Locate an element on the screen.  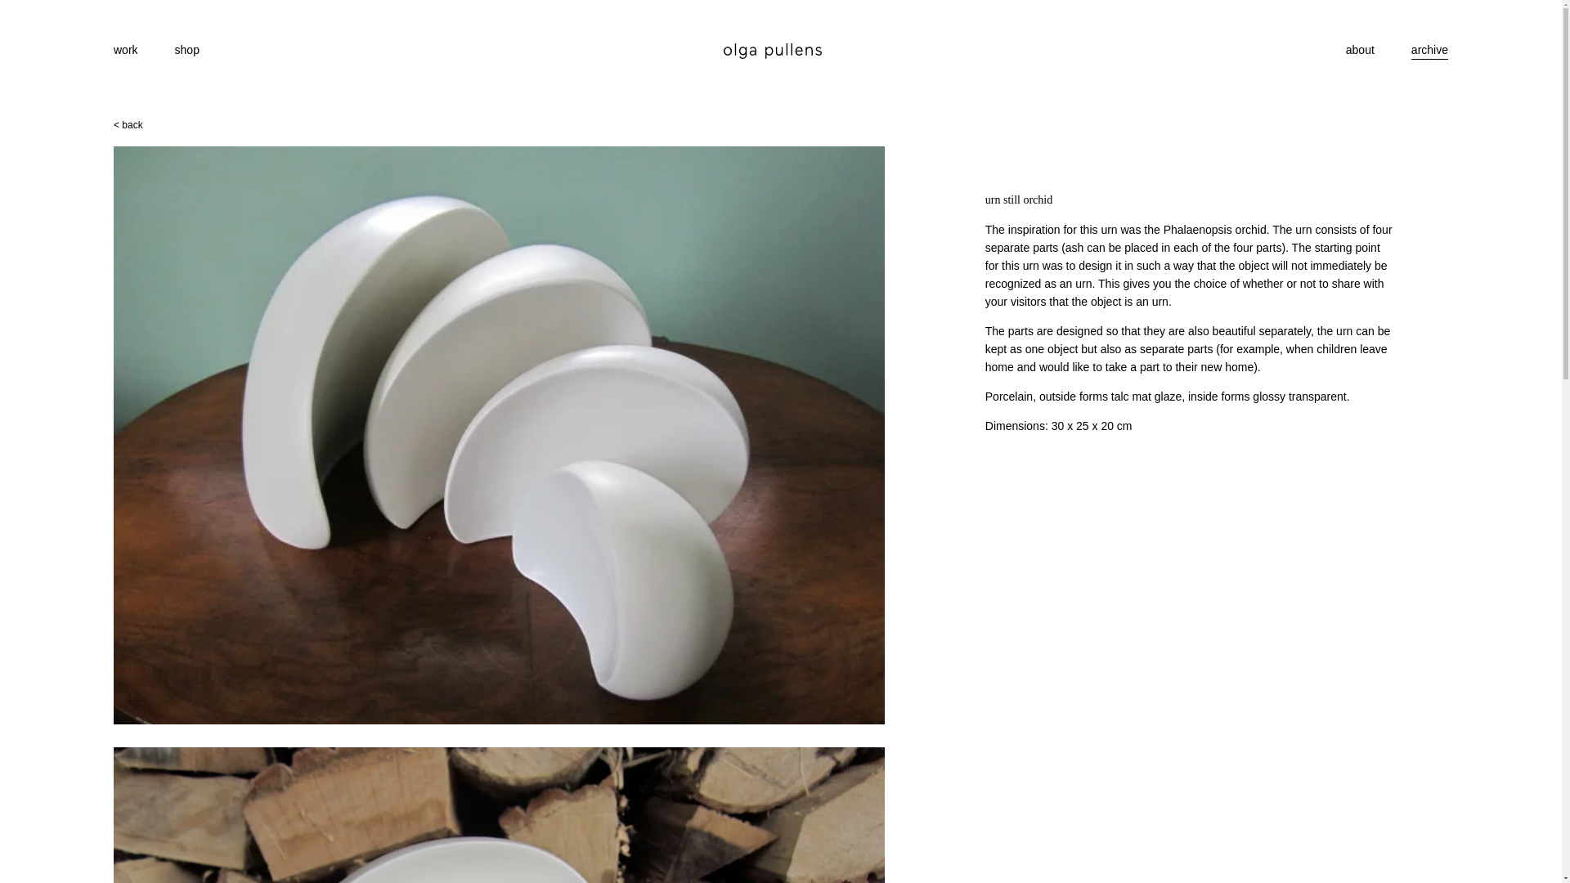
archive is located at coordinates (1429, 49).